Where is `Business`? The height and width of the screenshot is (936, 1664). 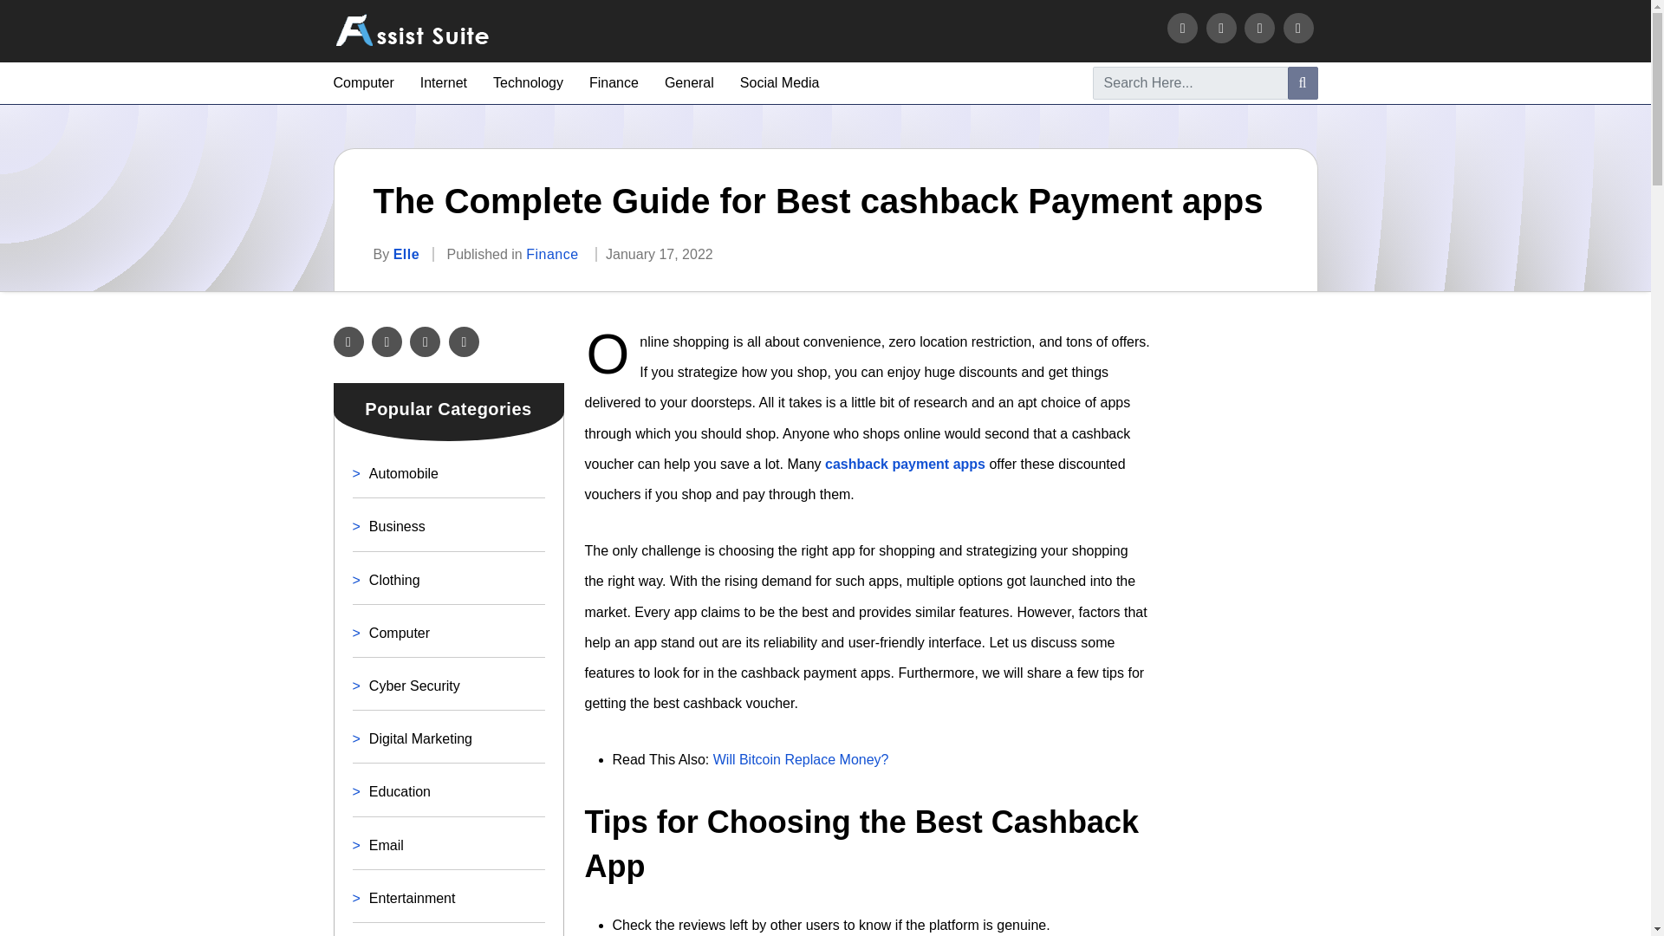
Business is located at coordinates (397, 526).